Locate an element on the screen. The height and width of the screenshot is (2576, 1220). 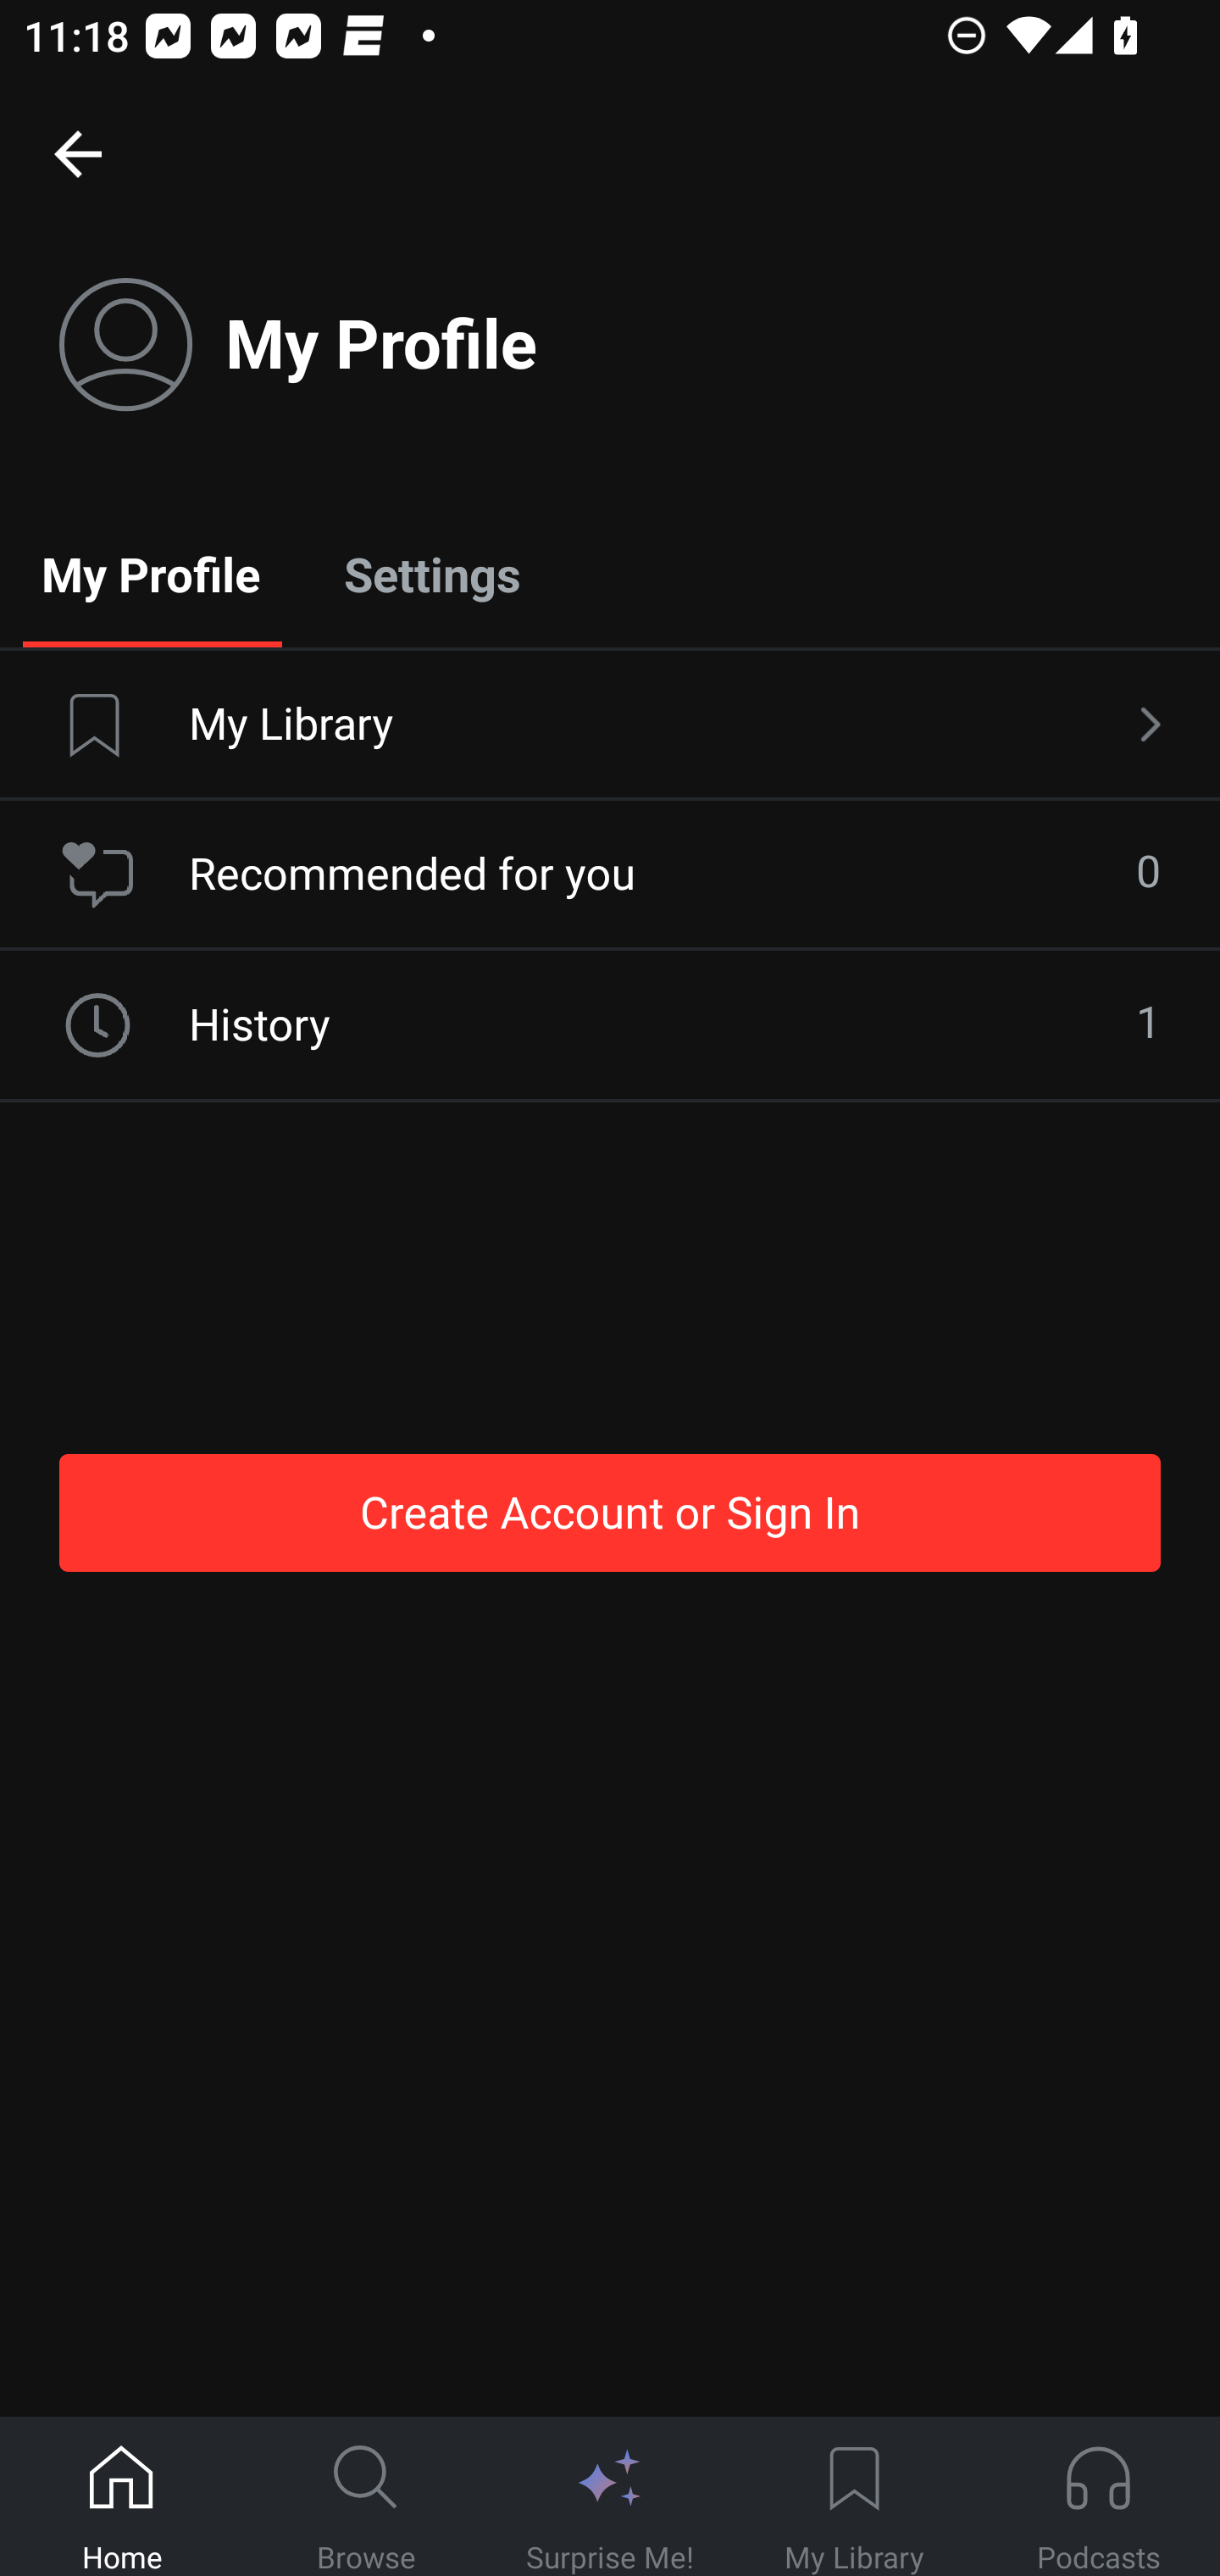
Create Account or Sign In is located at coordinates (610, 1512).